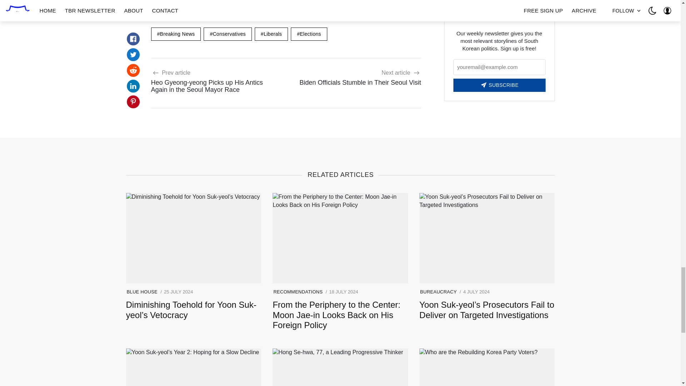  Describe the element at coordinates (309, 34) in the screenshot. I see `Elections` at that location.